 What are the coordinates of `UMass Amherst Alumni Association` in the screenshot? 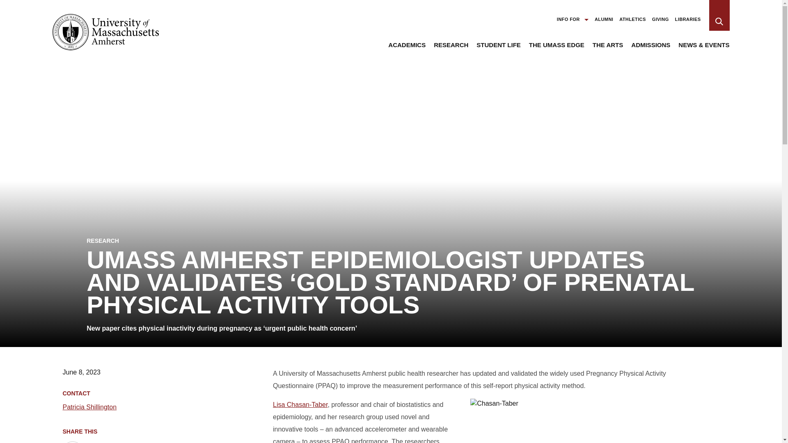 It's located at (604, 22).